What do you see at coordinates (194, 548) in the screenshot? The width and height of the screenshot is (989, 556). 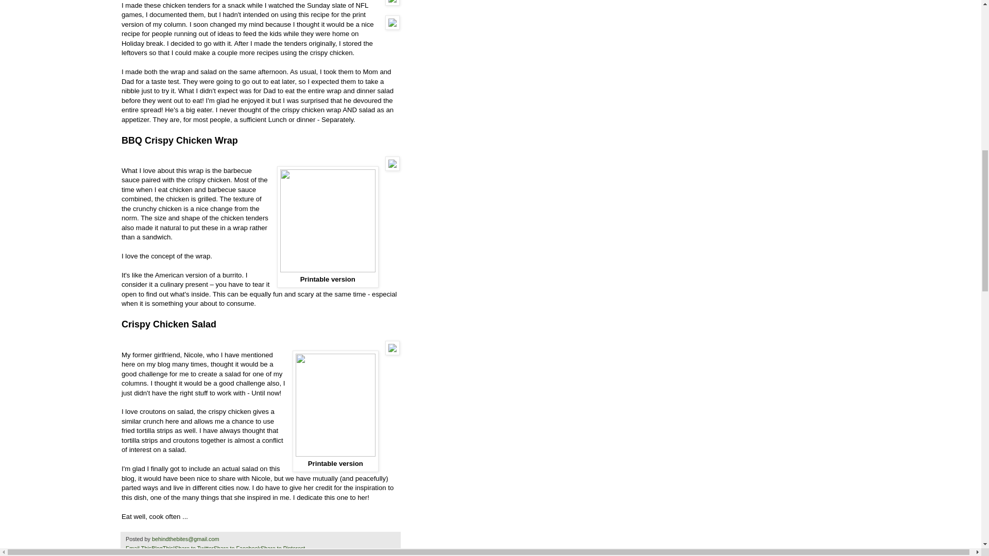 I see `Share to Twitter` at bounding box center [194, 548].